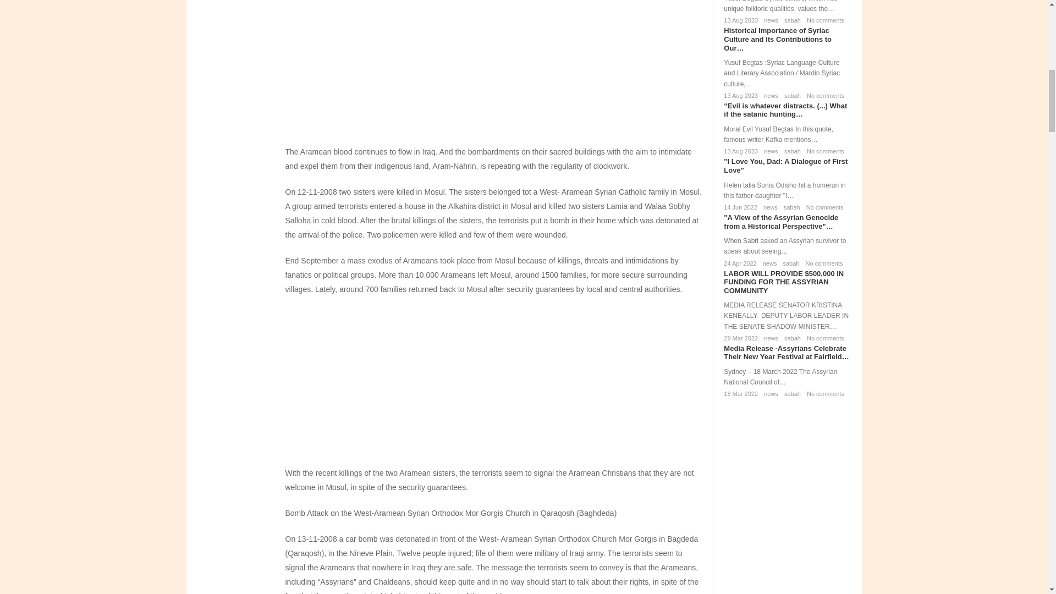 Image resolution: width=1056 pixels, height=594 pixels. What do you see at coordinates (493, 385) in the screenshot?
I see `Advertisement` at bounding box center [493, 385].